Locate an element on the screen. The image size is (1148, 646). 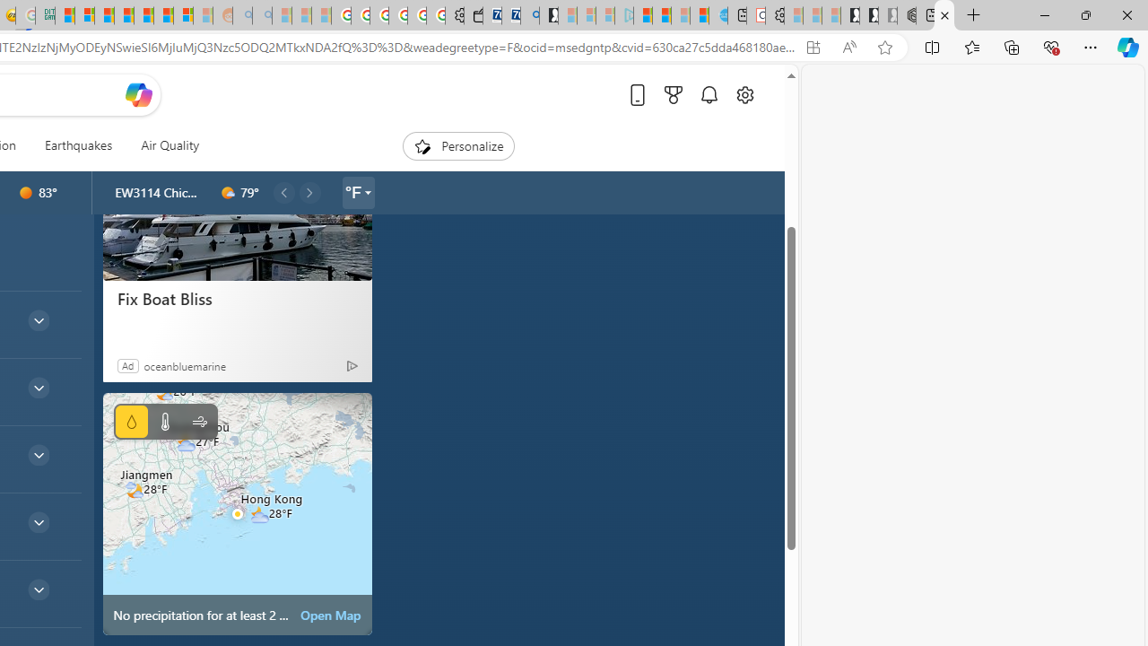
Aberdeen, Hong Kong SAR hourly forecast | Microsoft Weather is located at coordinates (944, 16).